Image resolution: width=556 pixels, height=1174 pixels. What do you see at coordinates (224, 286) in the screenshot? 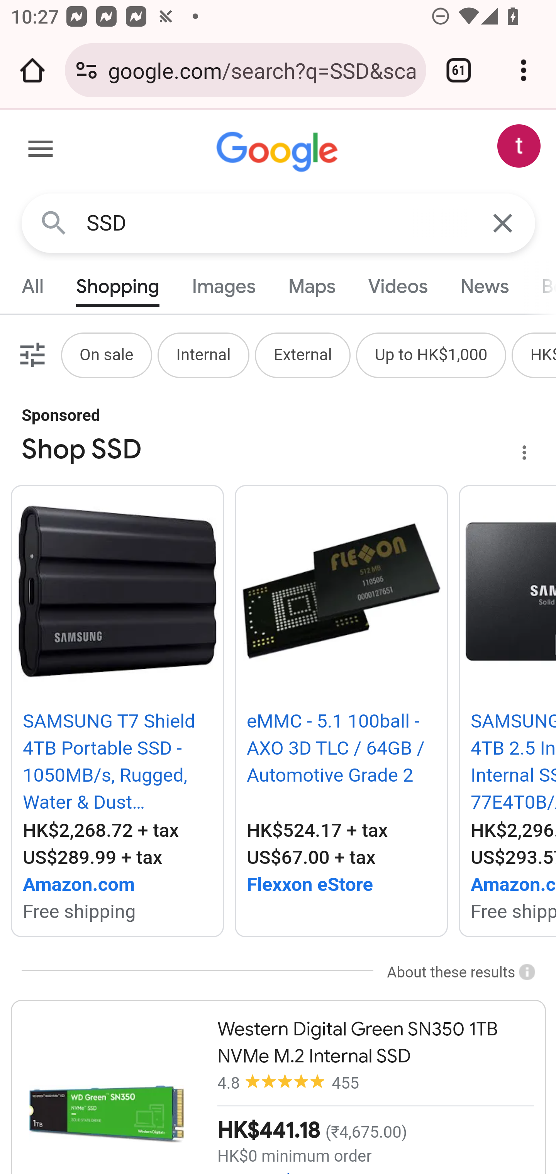
I see `Images` at bounding box center [224, 286].